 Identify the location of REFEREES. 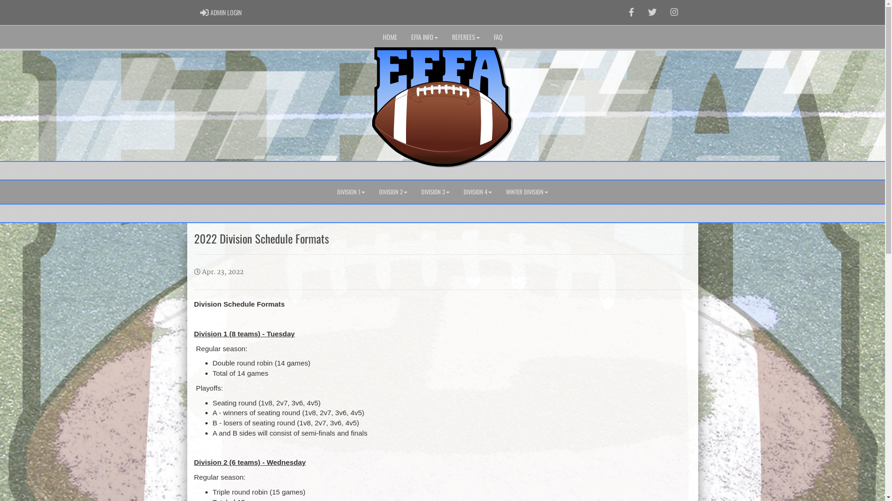
(466, 37).